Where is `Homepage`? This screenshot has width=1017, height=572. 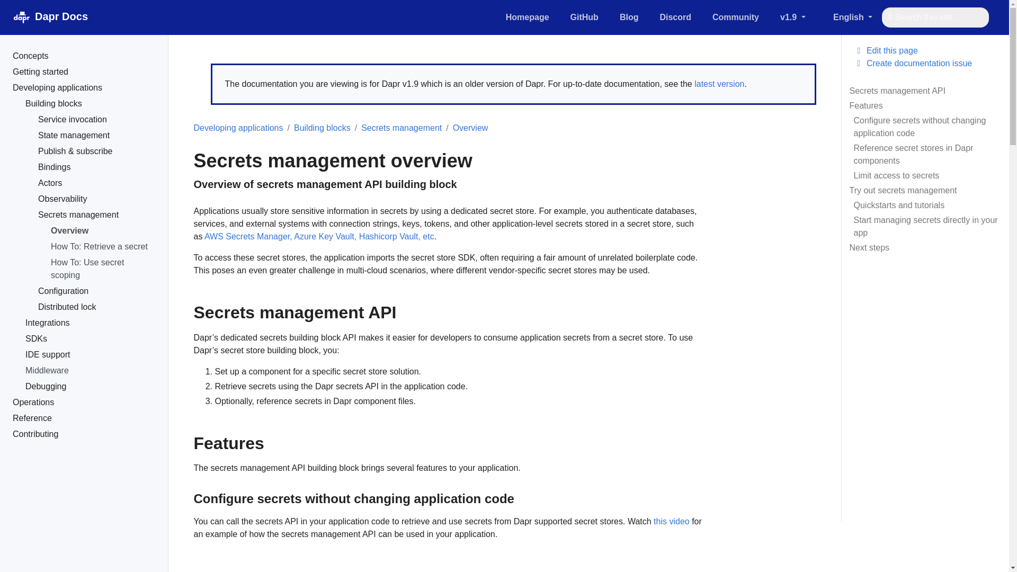
Homepage is located at coordinates (527, 17).